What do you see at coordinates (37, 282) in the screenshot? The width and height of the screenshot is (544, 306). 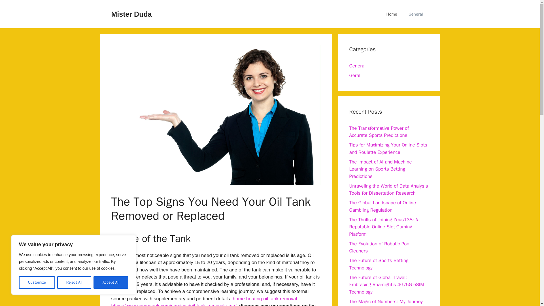 I see `Customize` at bounding box center [37, 282].